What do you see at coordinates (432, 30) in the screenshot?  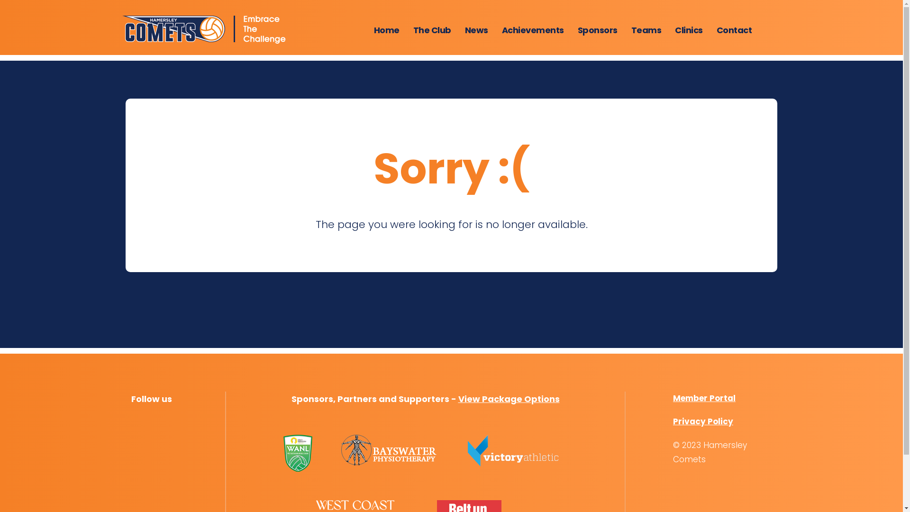 I see `The Club` at bounding box center [432, 30].